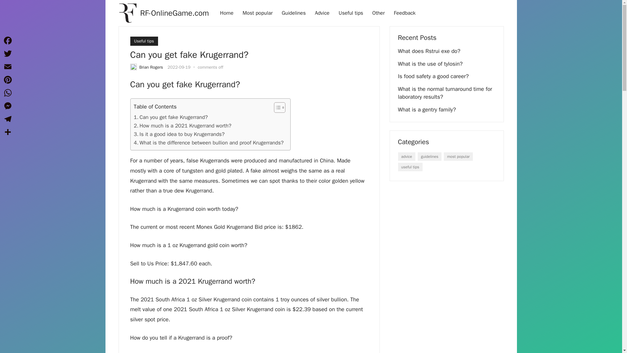  Describe the element at coordinates (171, 117) in the screenshot. I see `Can you get fake Krugerrand?` at that location.